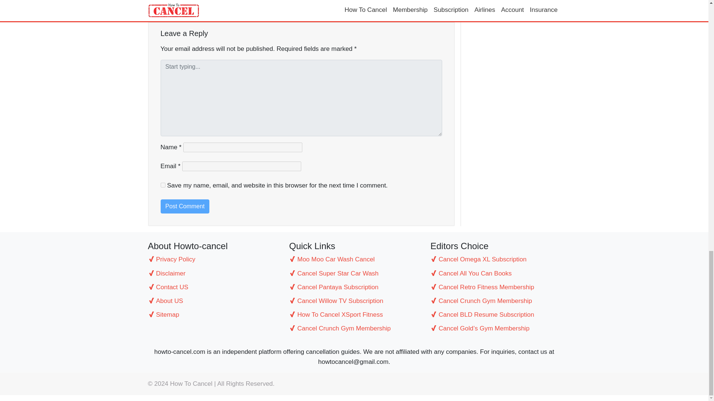 The width and height of the screenshot is (714, 401). Describe the element at coordinates (354, 301) in the screenshot. I see `Cancel Willow TV Subscription` at that location.